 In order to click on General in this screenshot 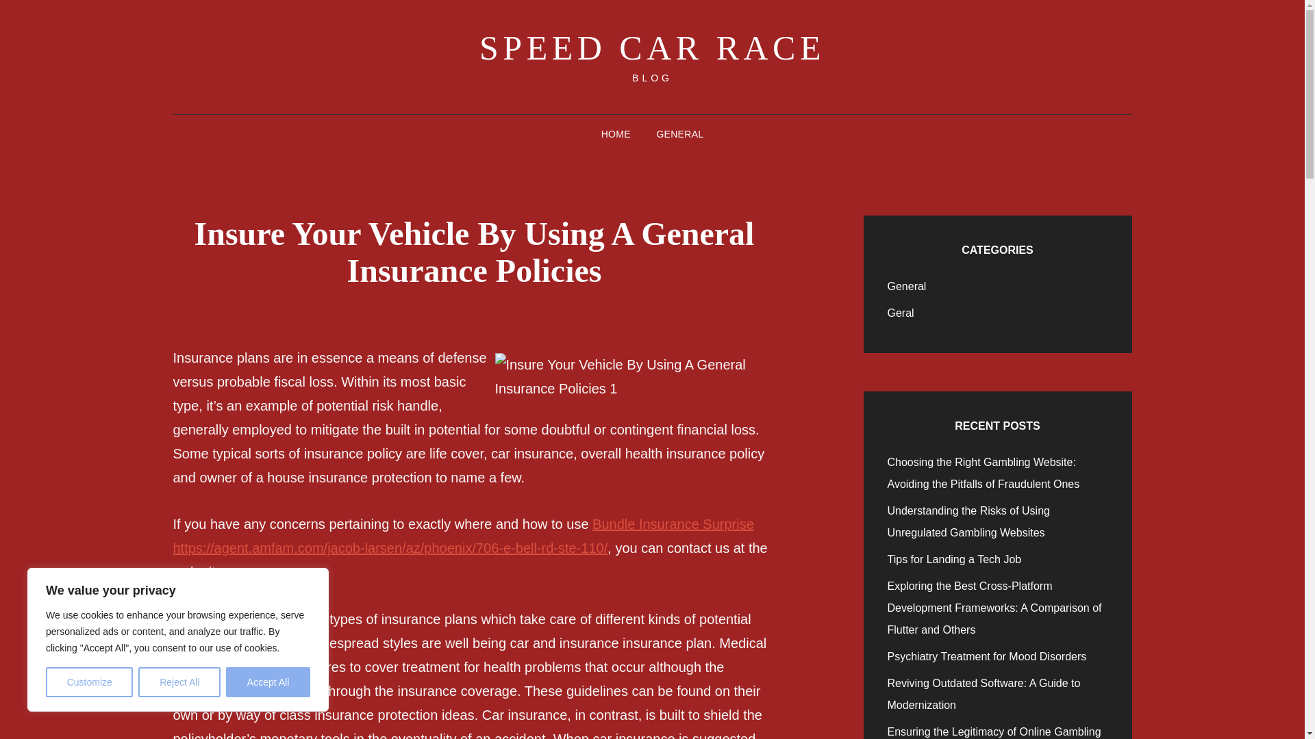, I will do `click(907, 286)`.